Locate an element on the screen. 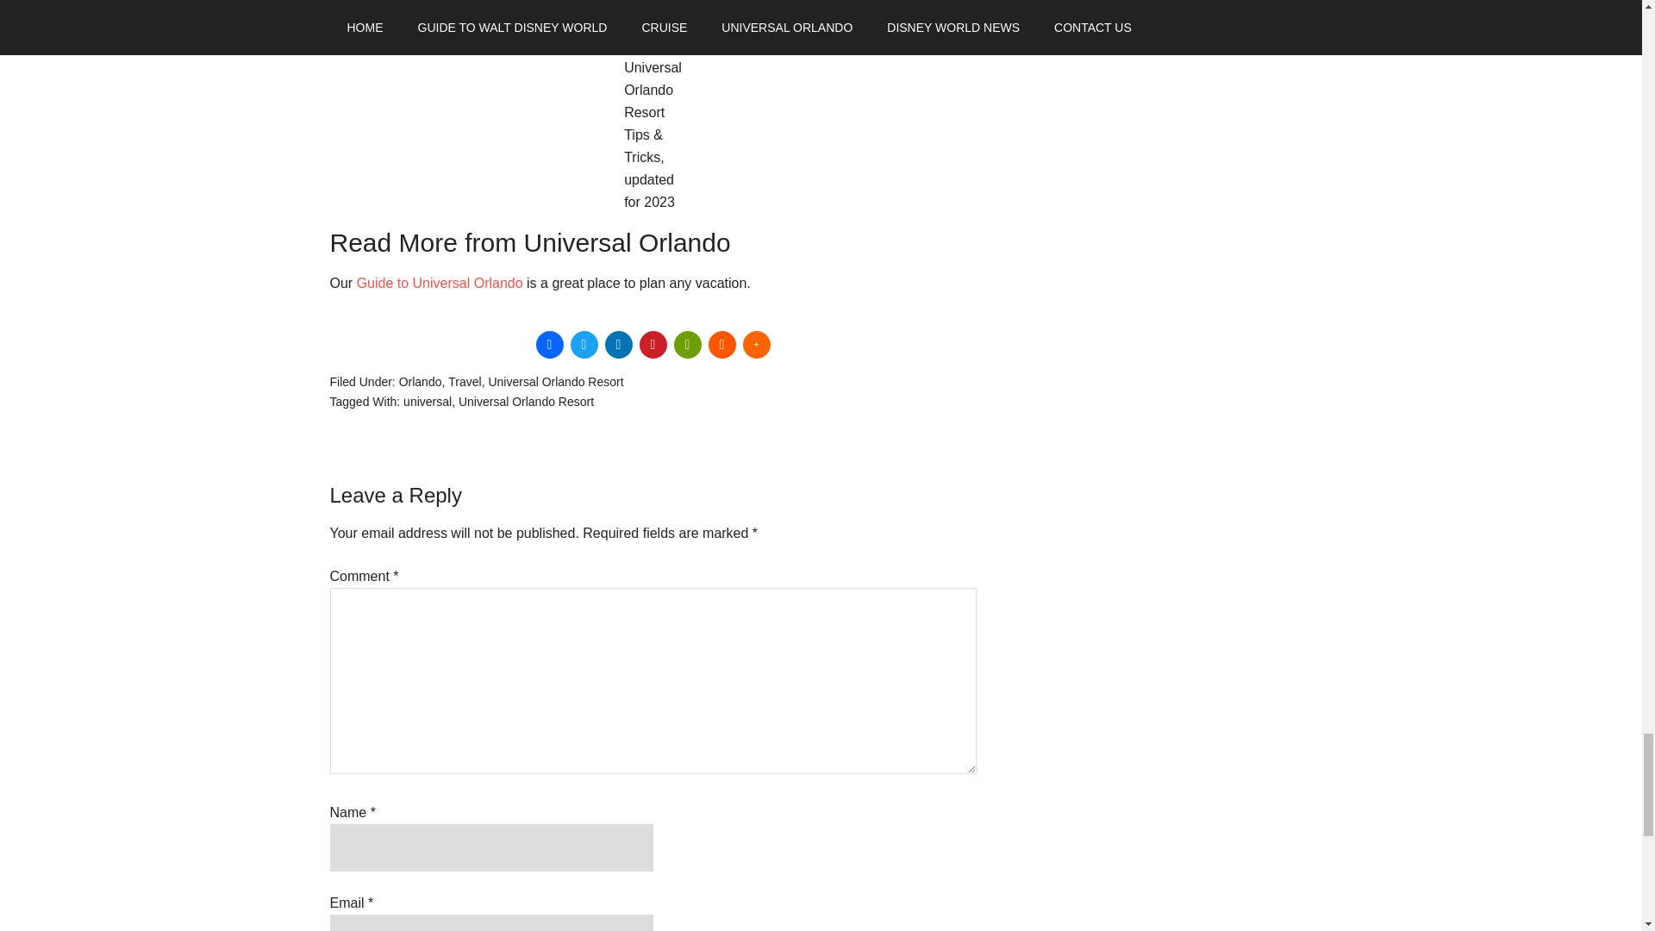 This screenshot has width=1655, height=931. Share this on Facebook is located at coordinates (550, 345).